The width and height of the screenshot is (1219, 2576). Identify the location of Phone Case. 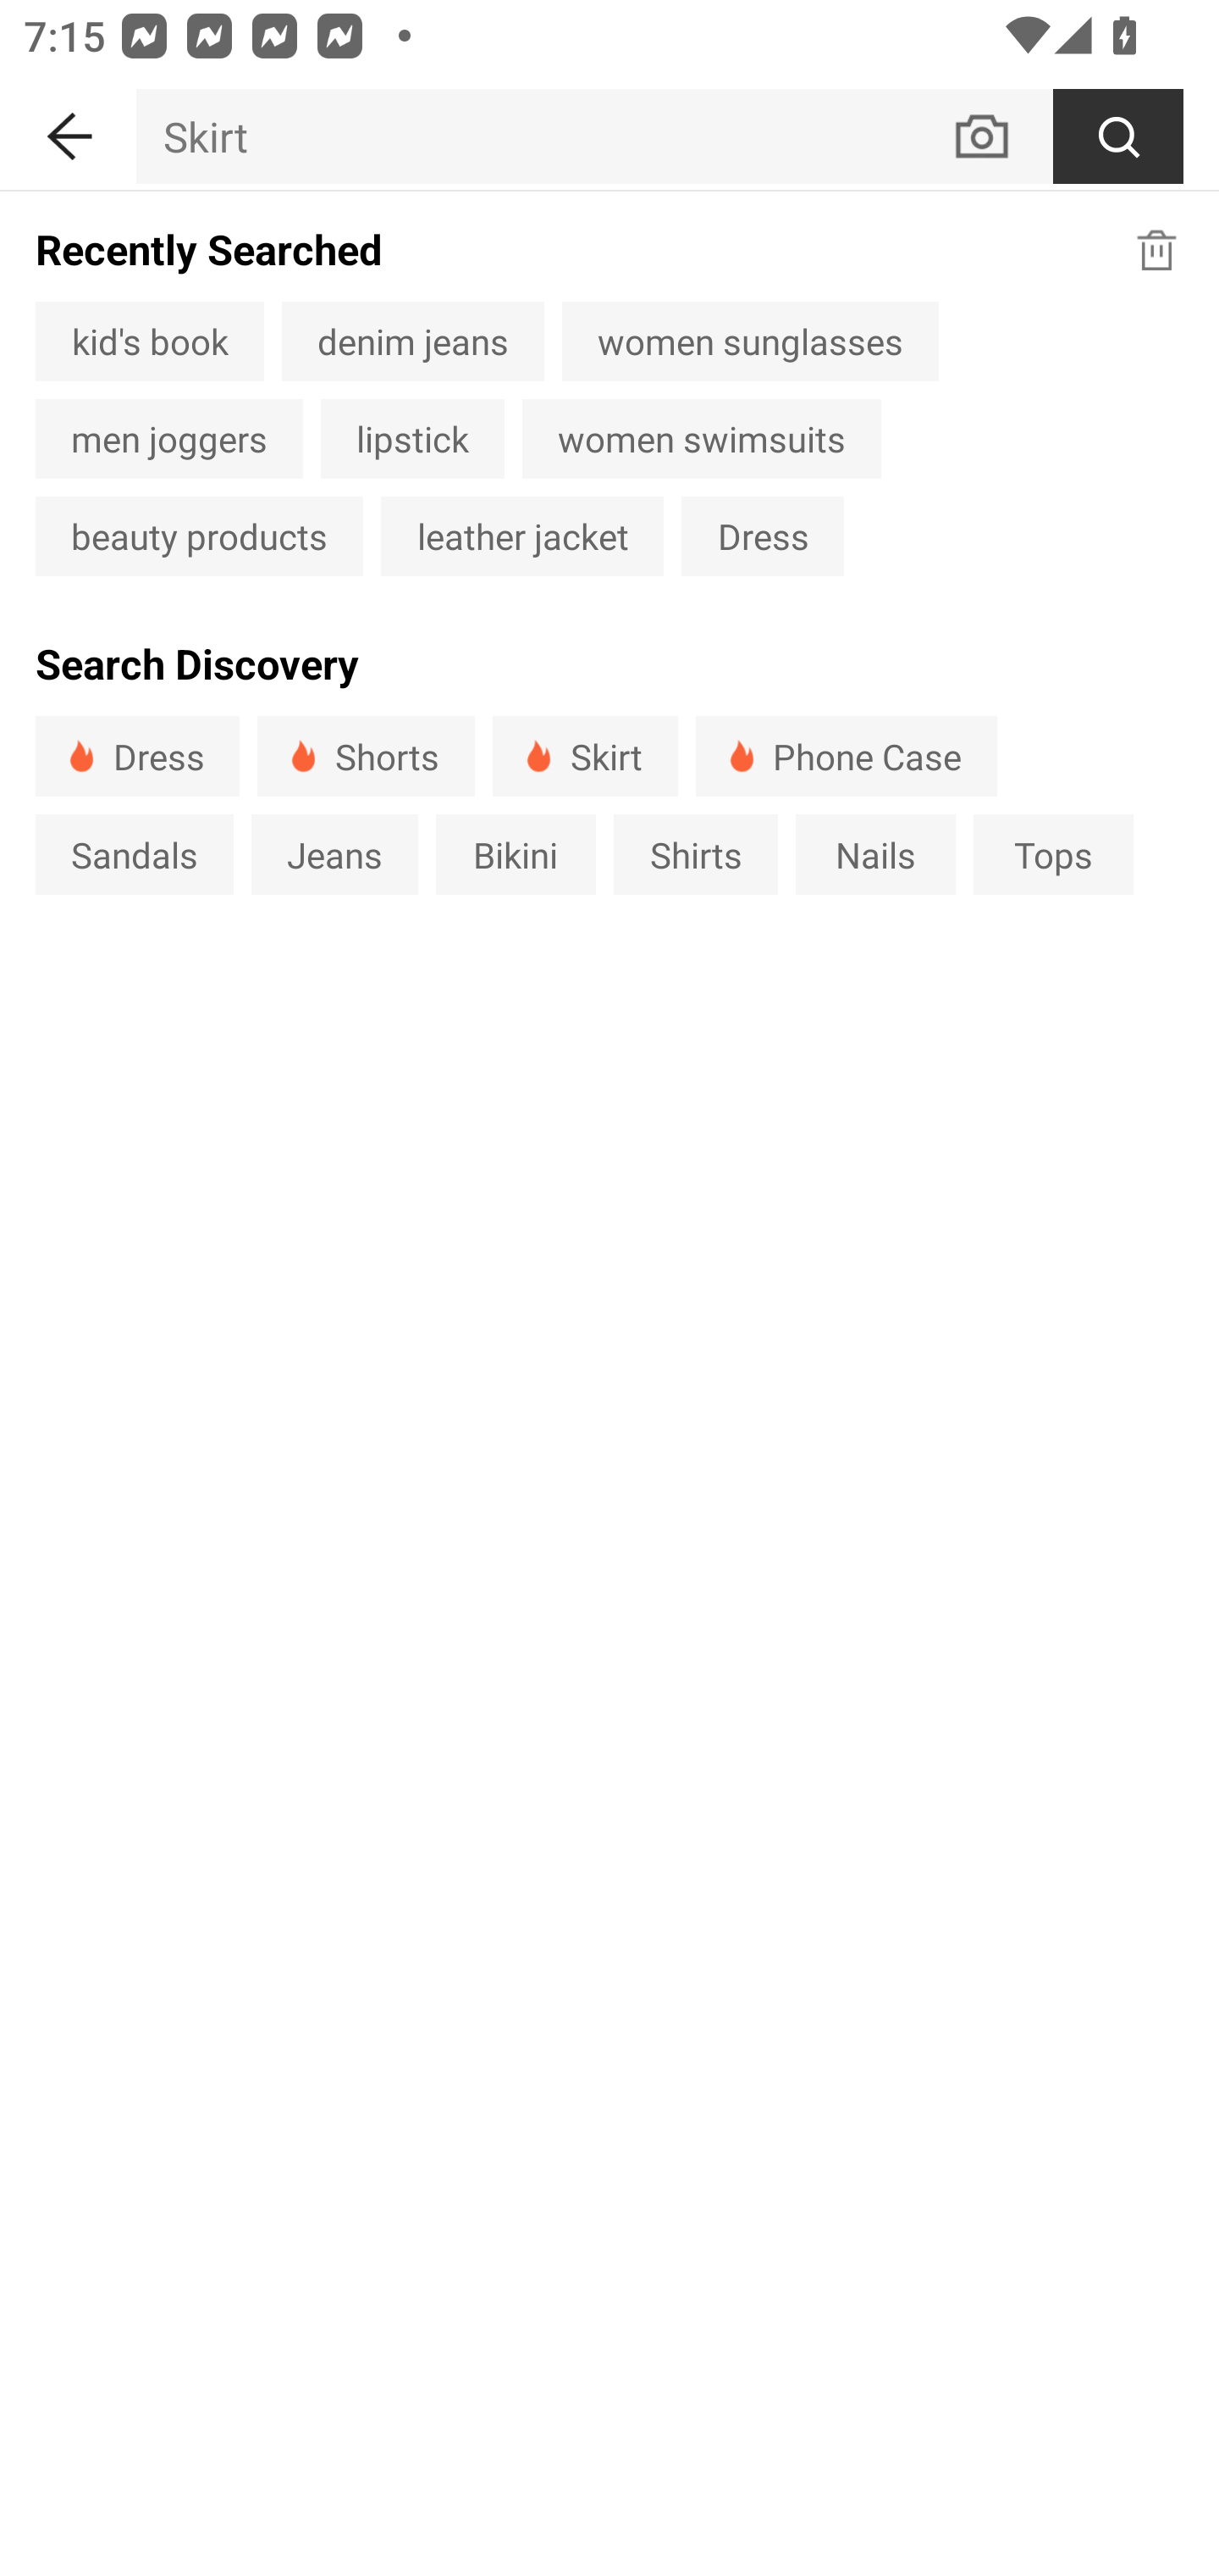
(847, 756).